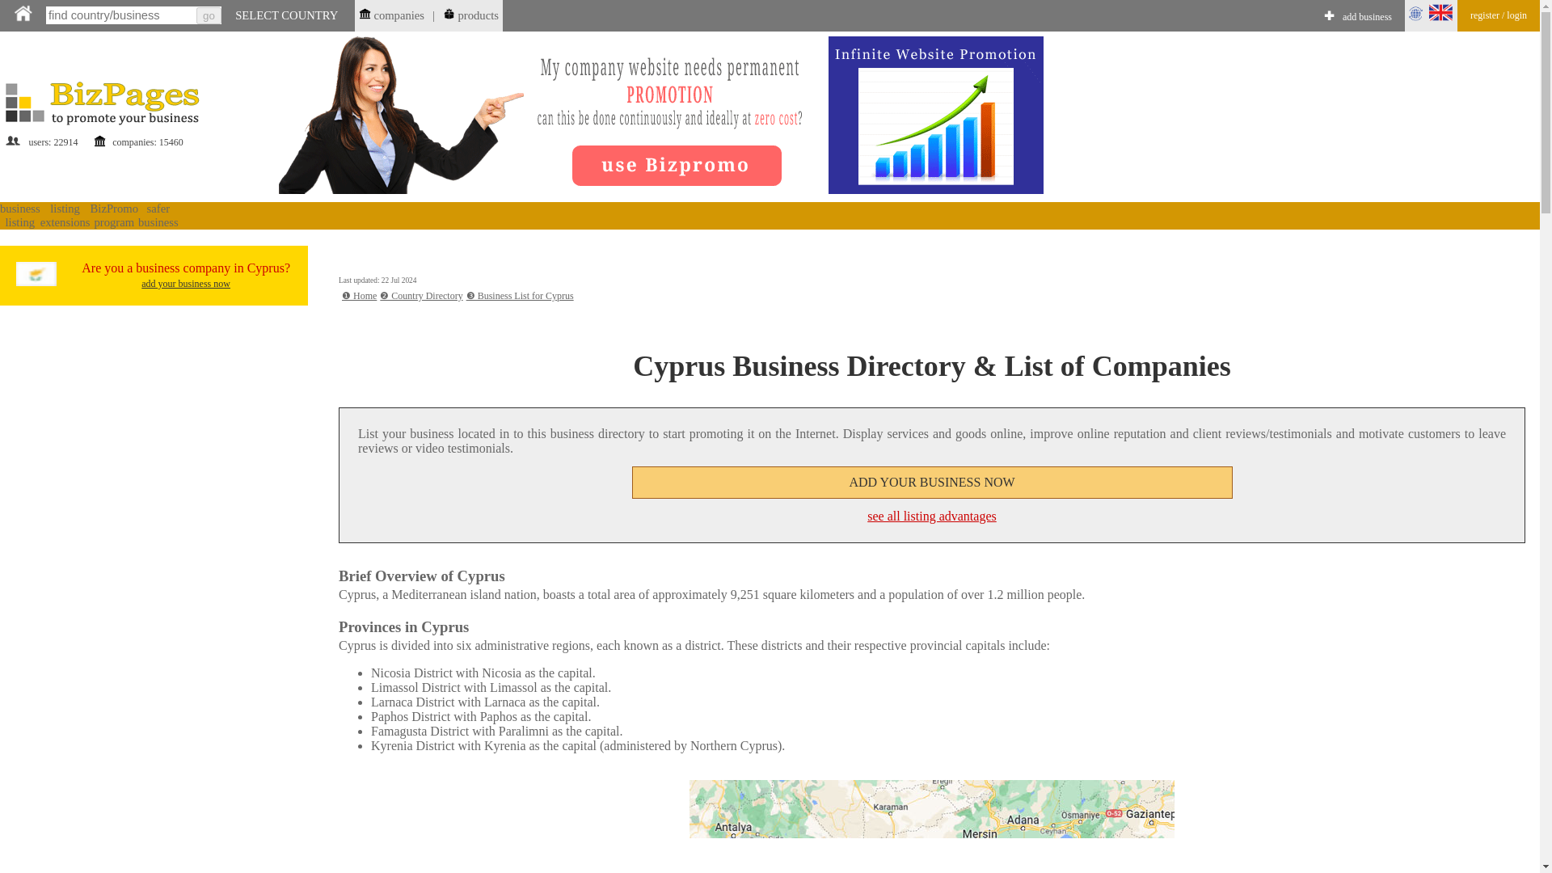 The image size is (1552, 873). I want to click on SELECT COUNTRY, so click(286, 15).